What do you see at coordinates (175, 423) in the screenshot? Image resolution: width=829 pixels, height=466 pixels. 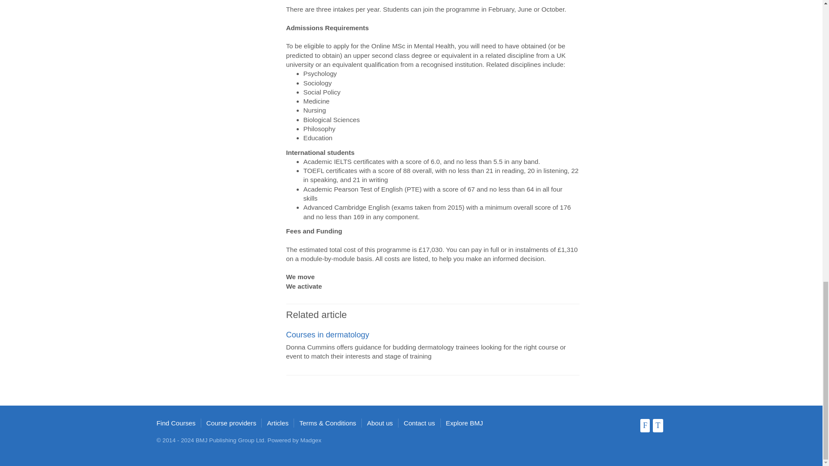 I see `Find Courses` at bounding box center [175, 423].